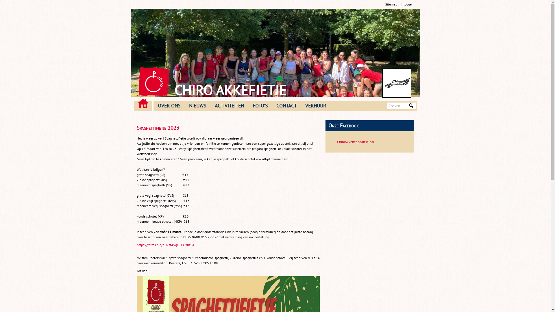 The image size is (555, 312). What do you see at coordinates (286, 106) in the screenshot?
I see `CONTACT` at bounding box center [286, 106].